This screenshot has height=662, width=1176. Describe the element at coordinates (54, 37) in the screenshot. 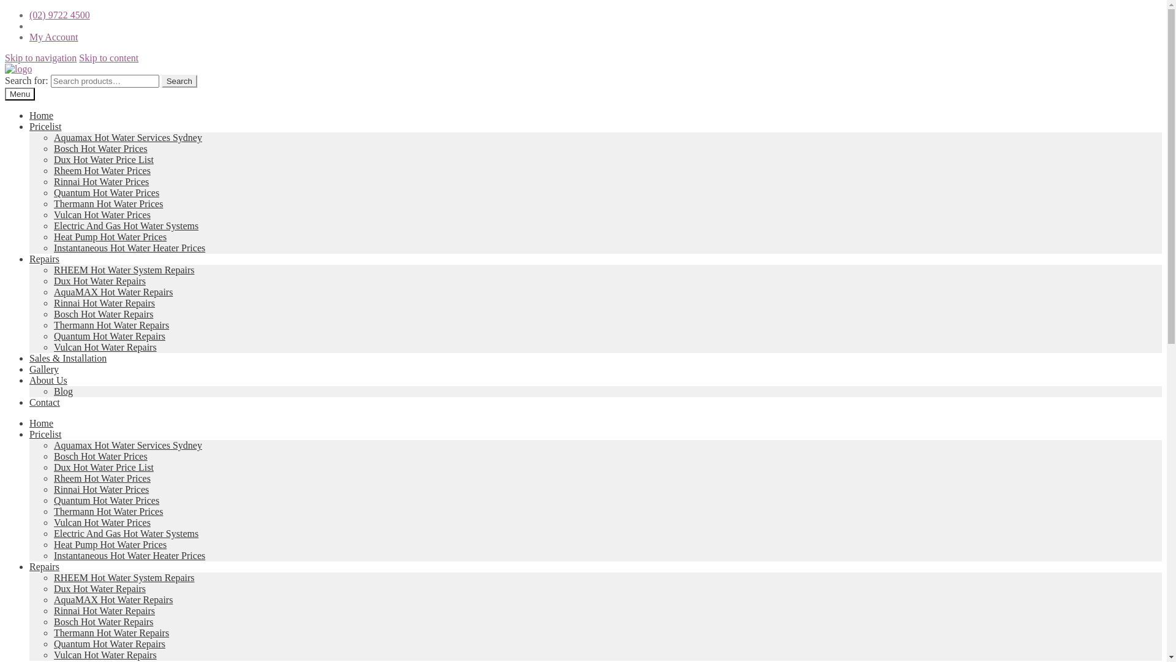

I see `My Account` at that location.